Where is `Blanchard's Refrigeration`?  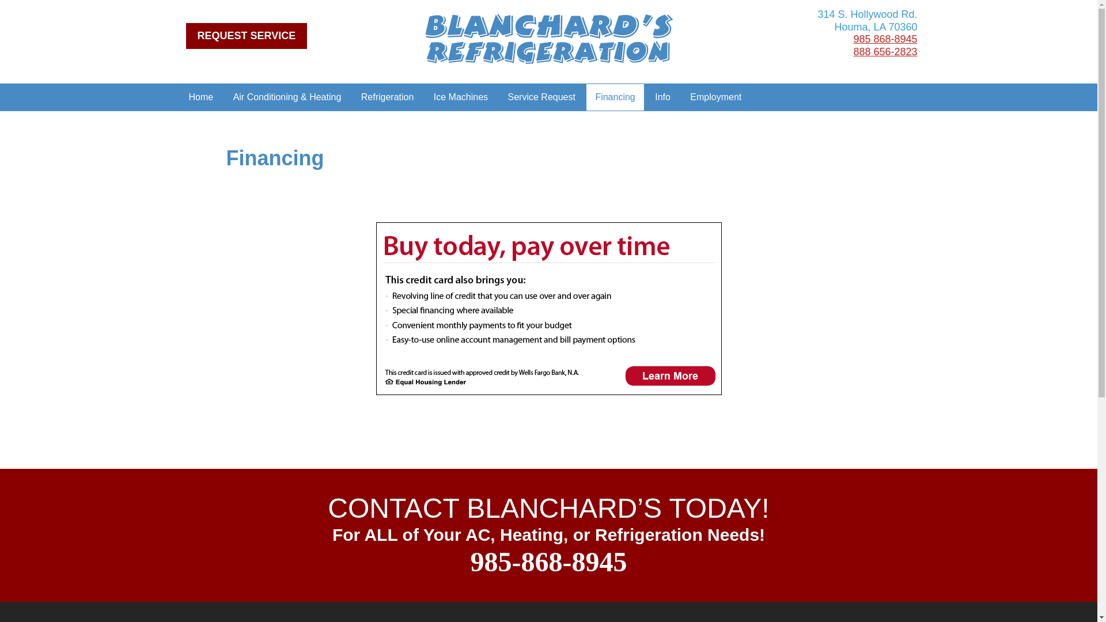 Blanchard's Refrigeration is located at coordinates (548, 38).